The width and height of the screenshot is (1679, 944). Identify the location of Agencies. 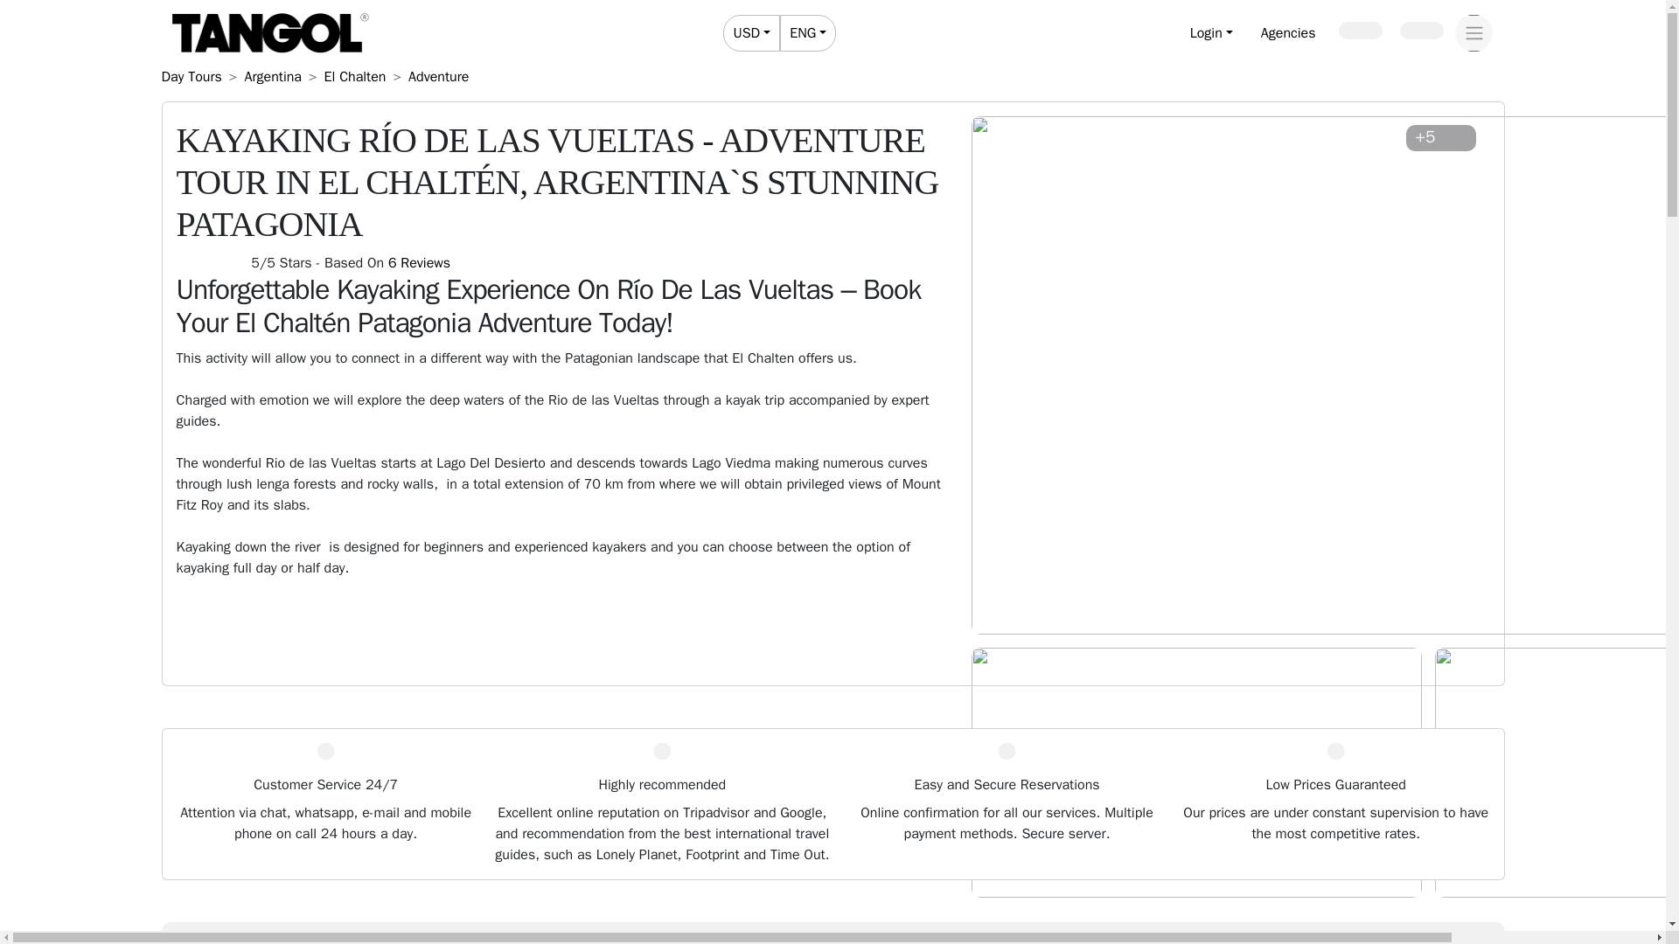
(1288, 33).